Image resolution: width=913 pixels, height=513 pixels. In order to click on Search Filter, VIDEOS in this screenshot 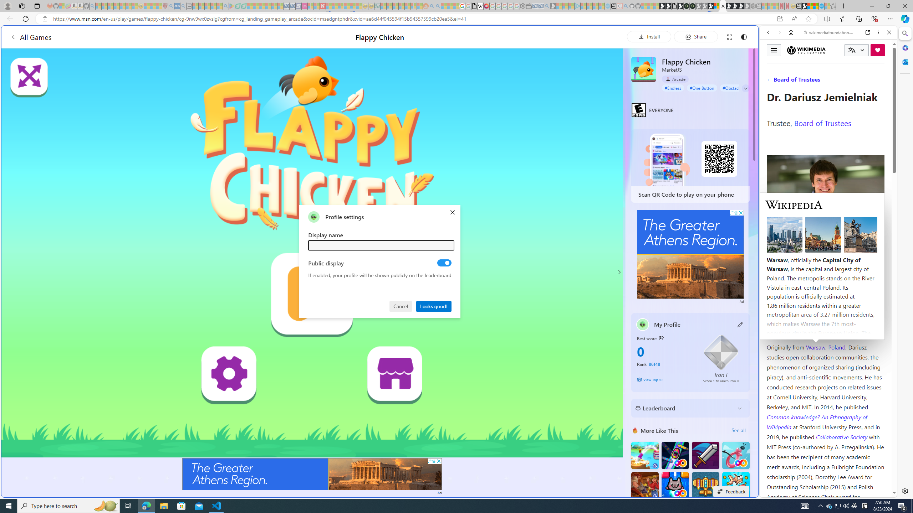, I will do `click(816, 81)`.